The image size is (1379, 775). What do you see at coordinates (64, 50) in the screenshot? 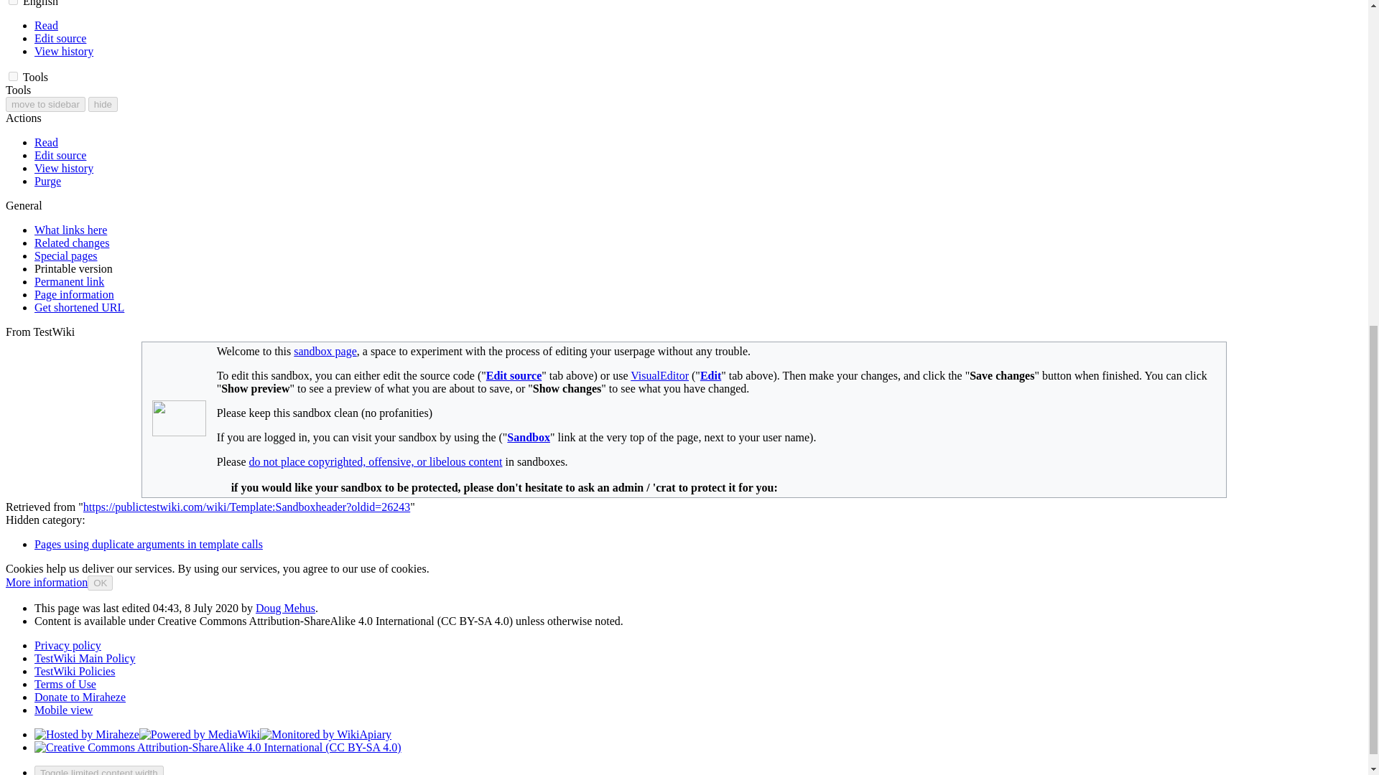
I see `View history` at bounding box center [64, 50].